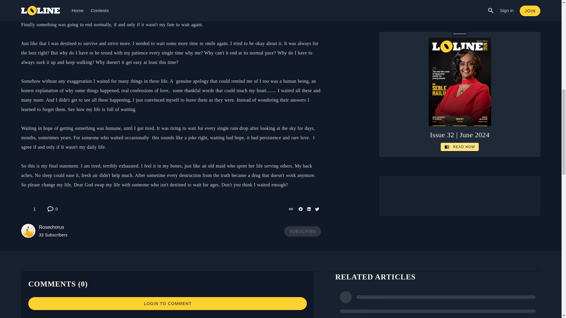 This screenshot has width=566, height=318. What do you see at coordinates (302, 231) in the screenshot?
I see `Copy Link` at bounding box center [302, 231].